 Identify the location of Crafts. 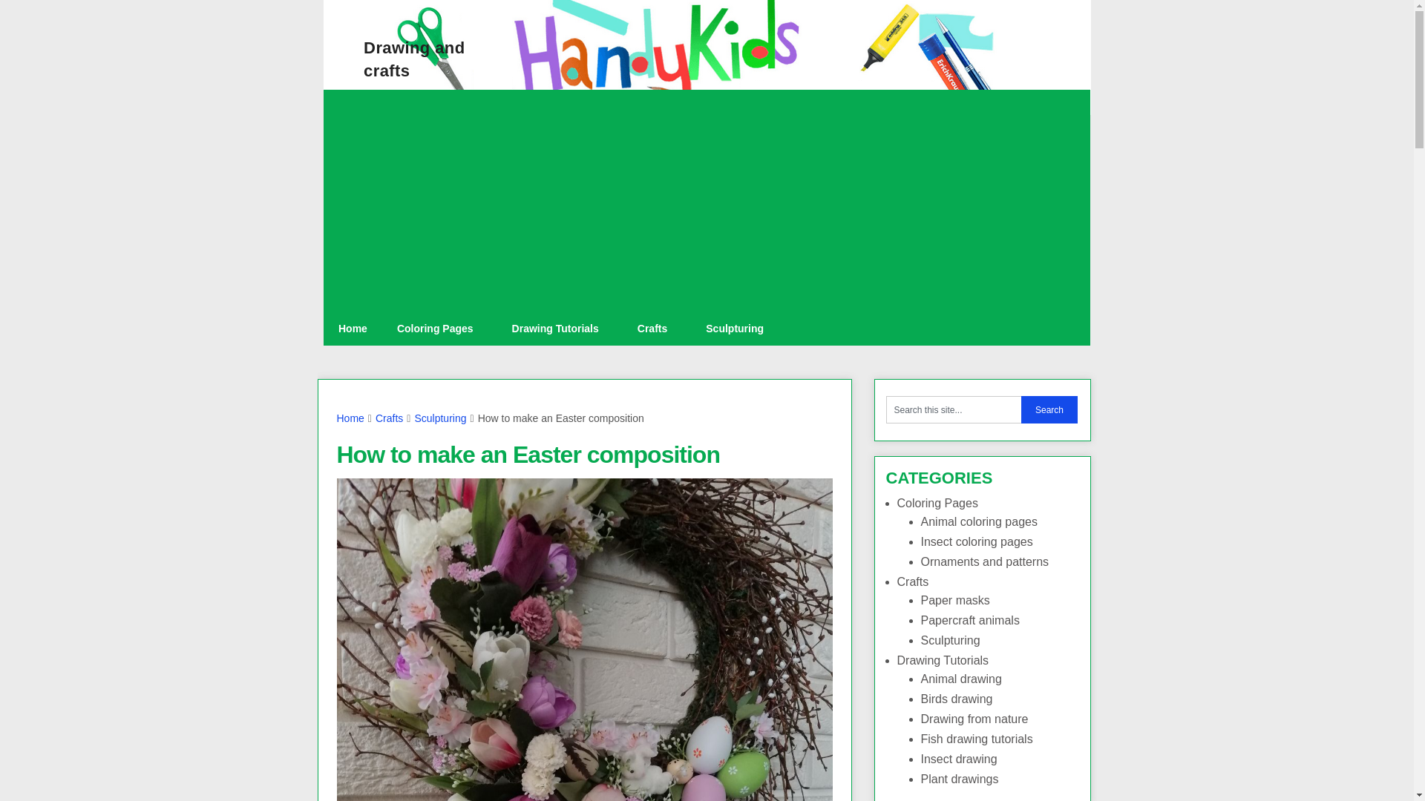
(657, 329).